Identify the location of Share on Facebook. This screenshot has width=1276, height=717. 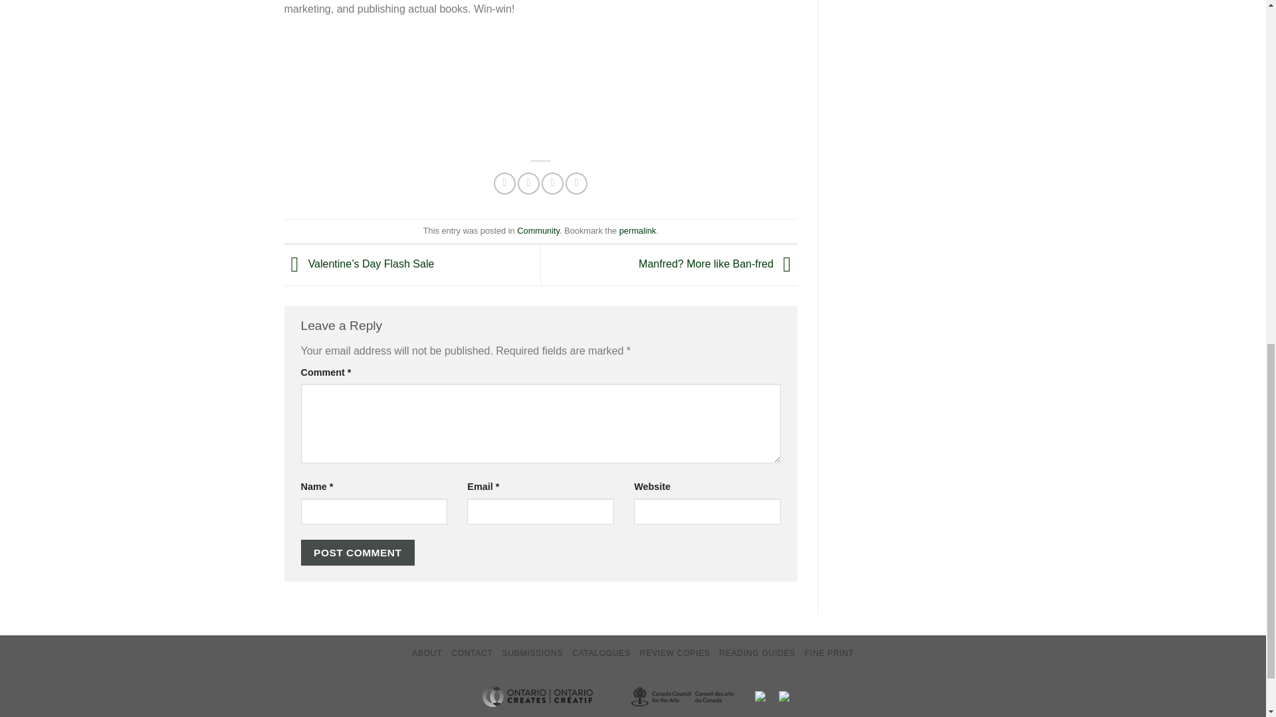
(504, 183).